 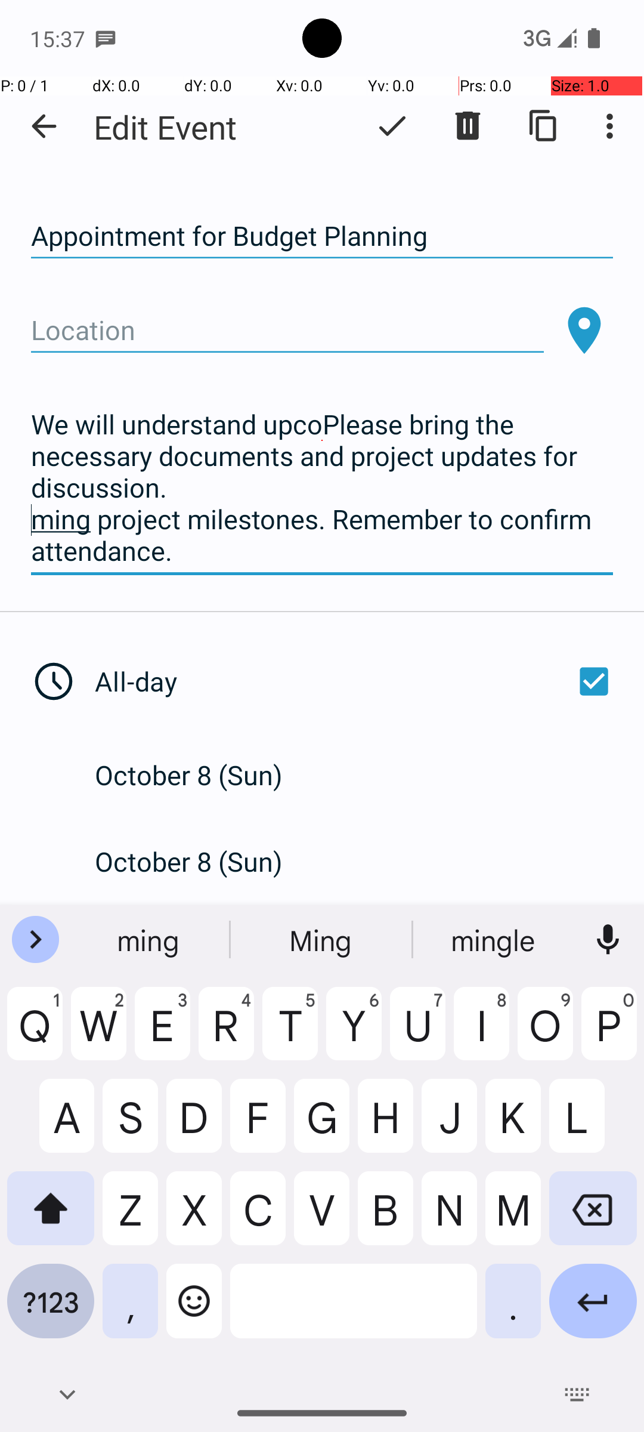 What do you see at coordinates (202, 774) in the screenshot?
I see `October 8 (Sun)` at bounding box center [202, 774].